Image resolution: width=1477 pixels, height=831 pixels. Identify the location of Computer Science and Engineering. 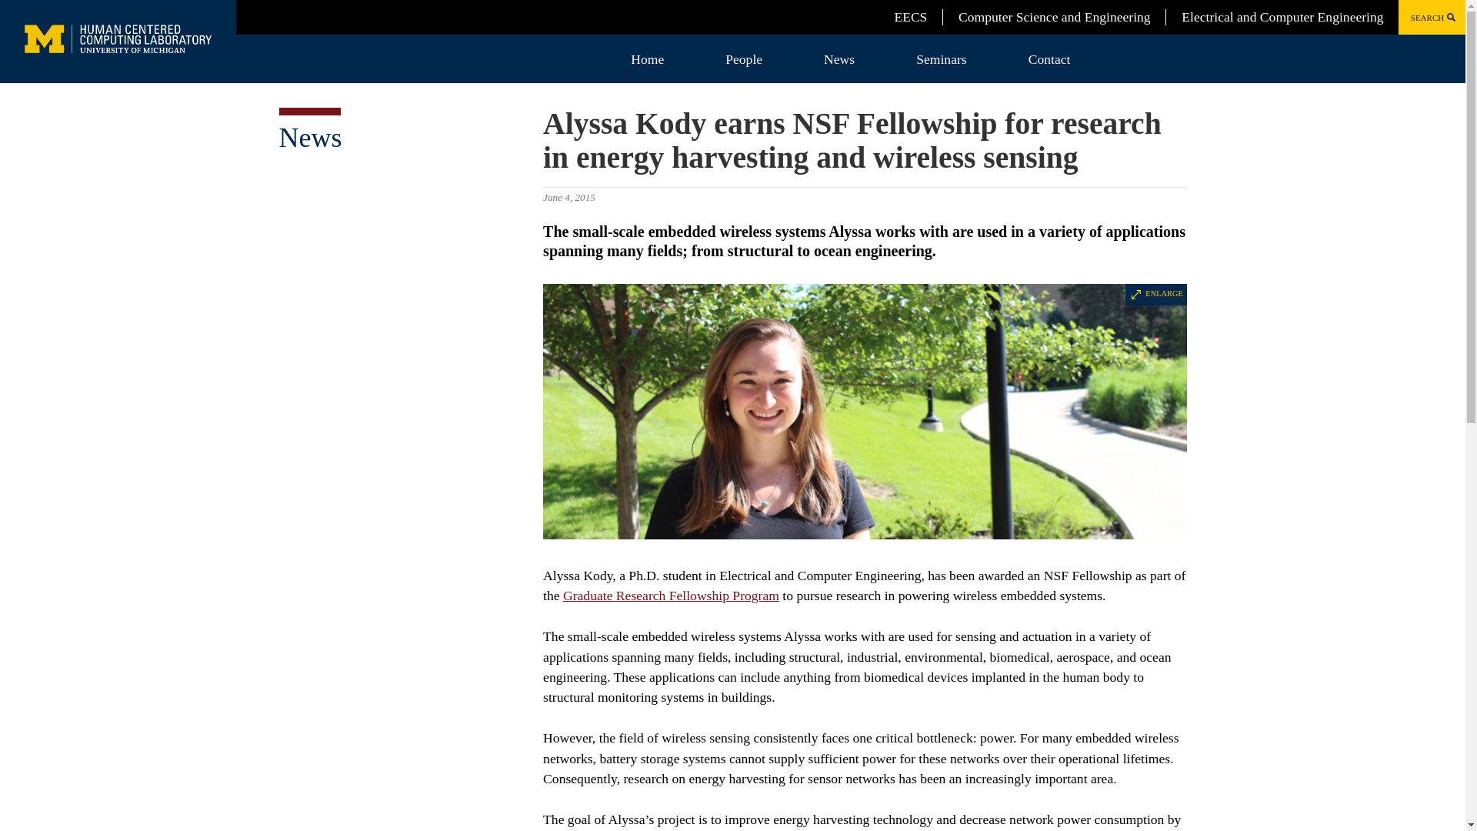
(1054, 17).